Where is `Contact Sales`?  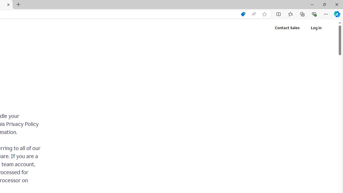
Contact Sales is located at coordinates (287, 28).